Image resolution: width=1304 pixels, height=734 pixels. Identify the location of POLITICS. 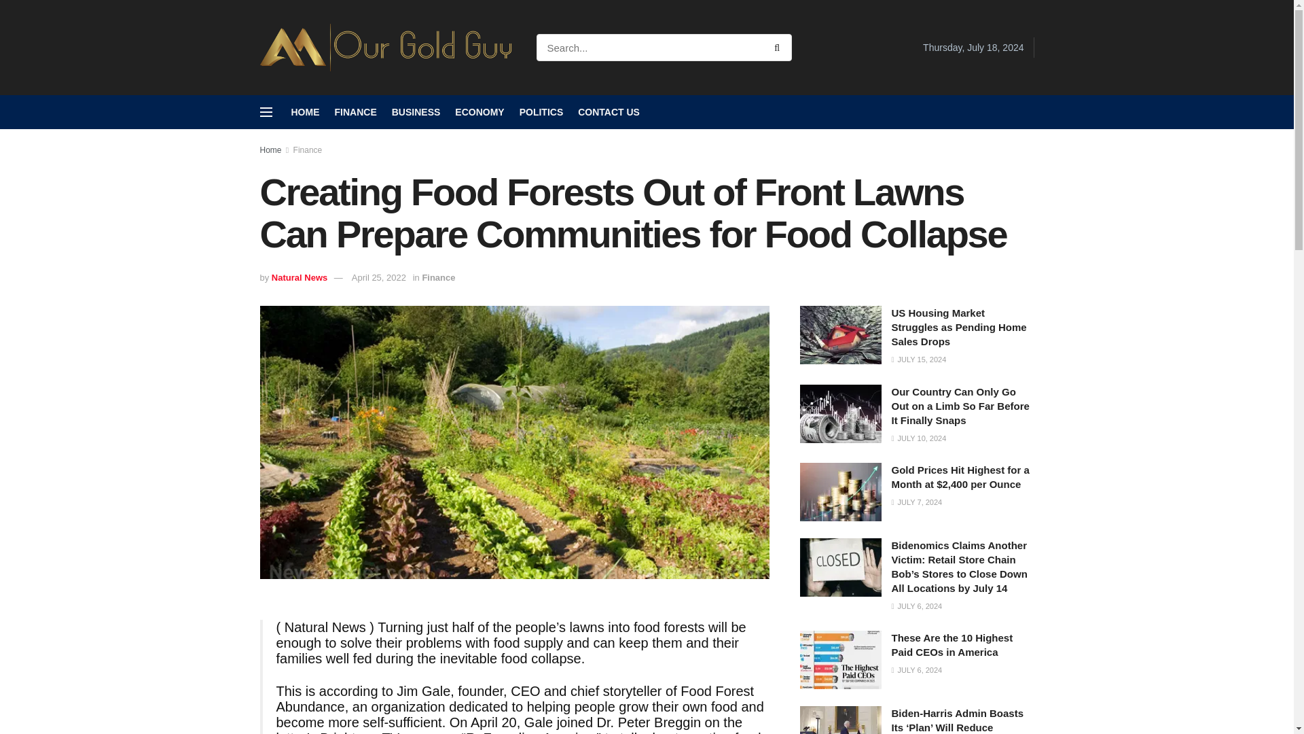
(541, 112).